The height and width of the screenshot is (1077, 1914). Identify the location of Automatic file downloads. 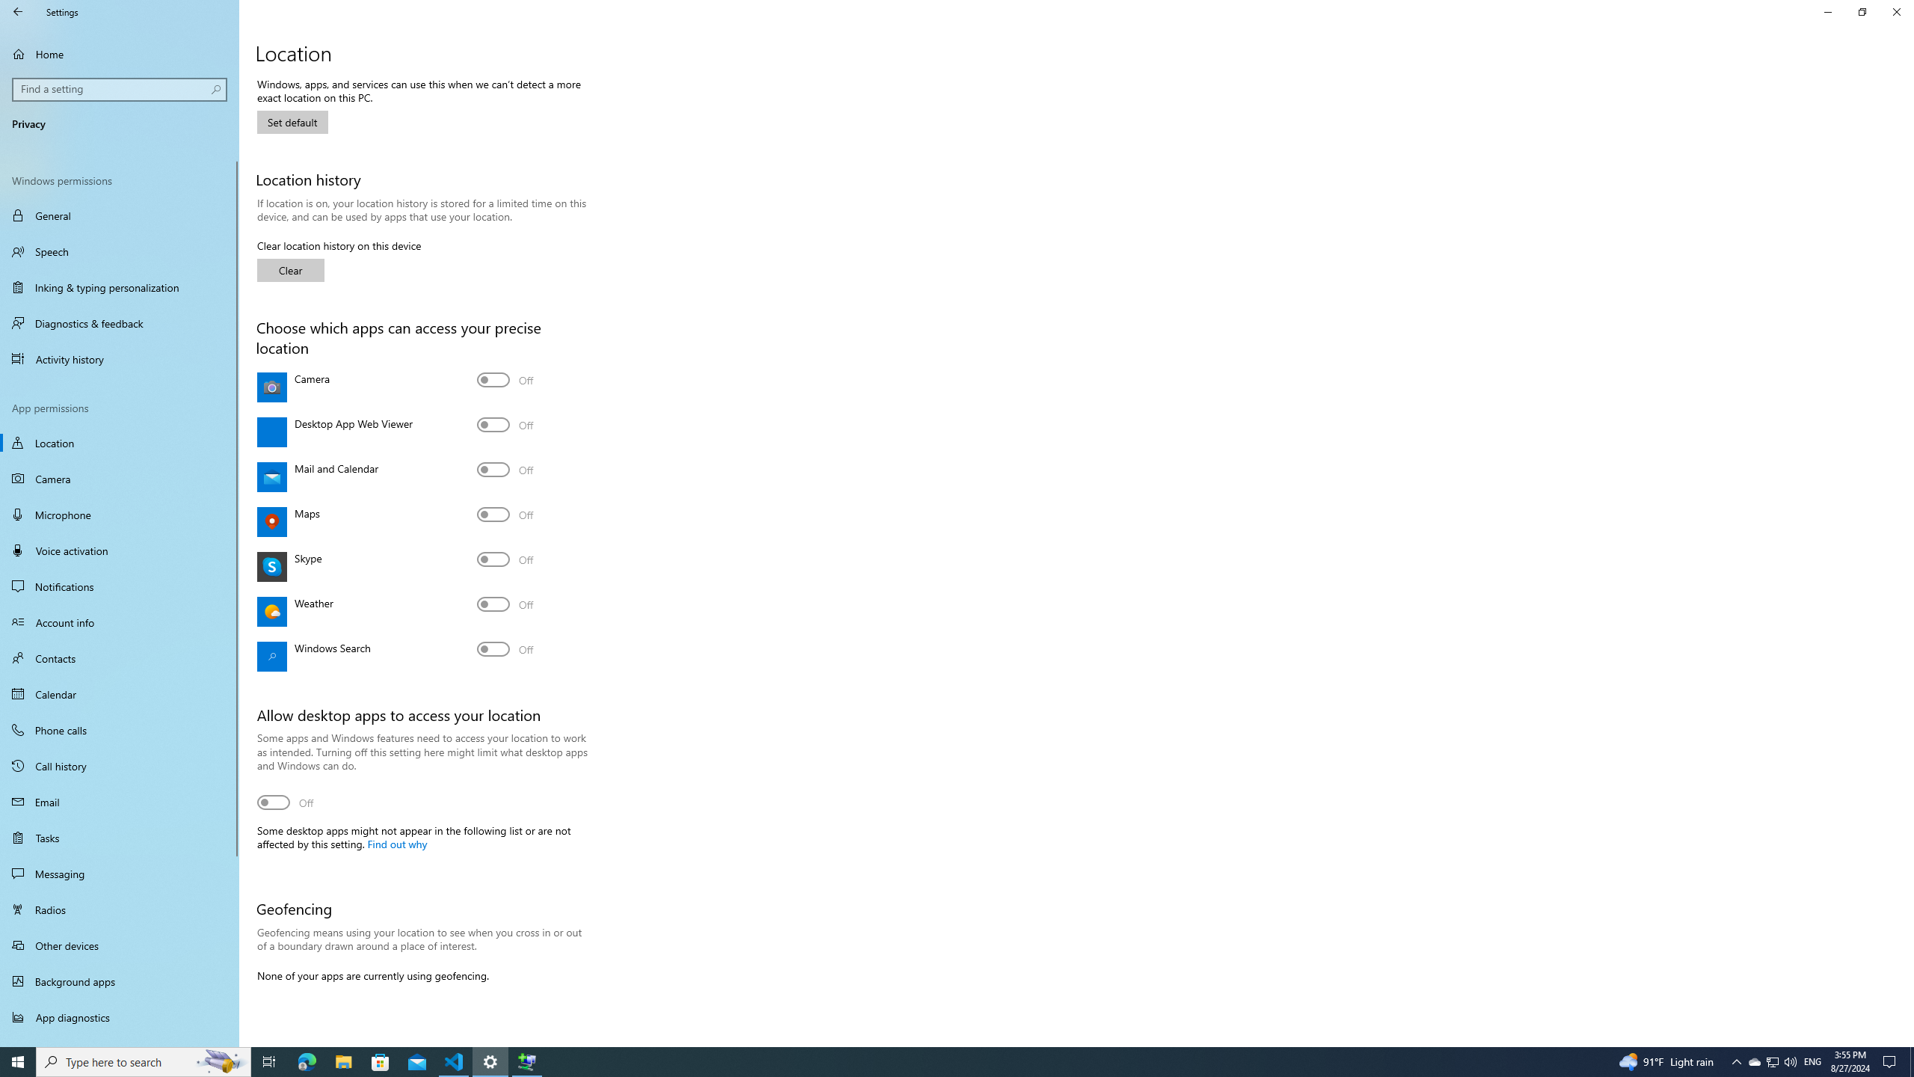
(120, 1040).